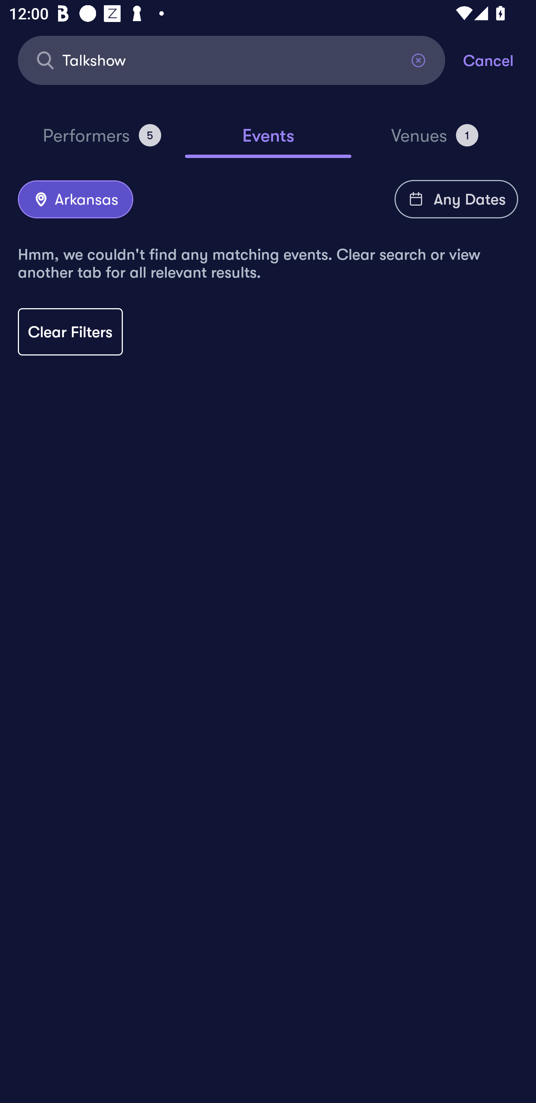  What do you see at coordinates (75, 200) in the screenshot?
I see `Arkansas` at bounding box center [75, 200].